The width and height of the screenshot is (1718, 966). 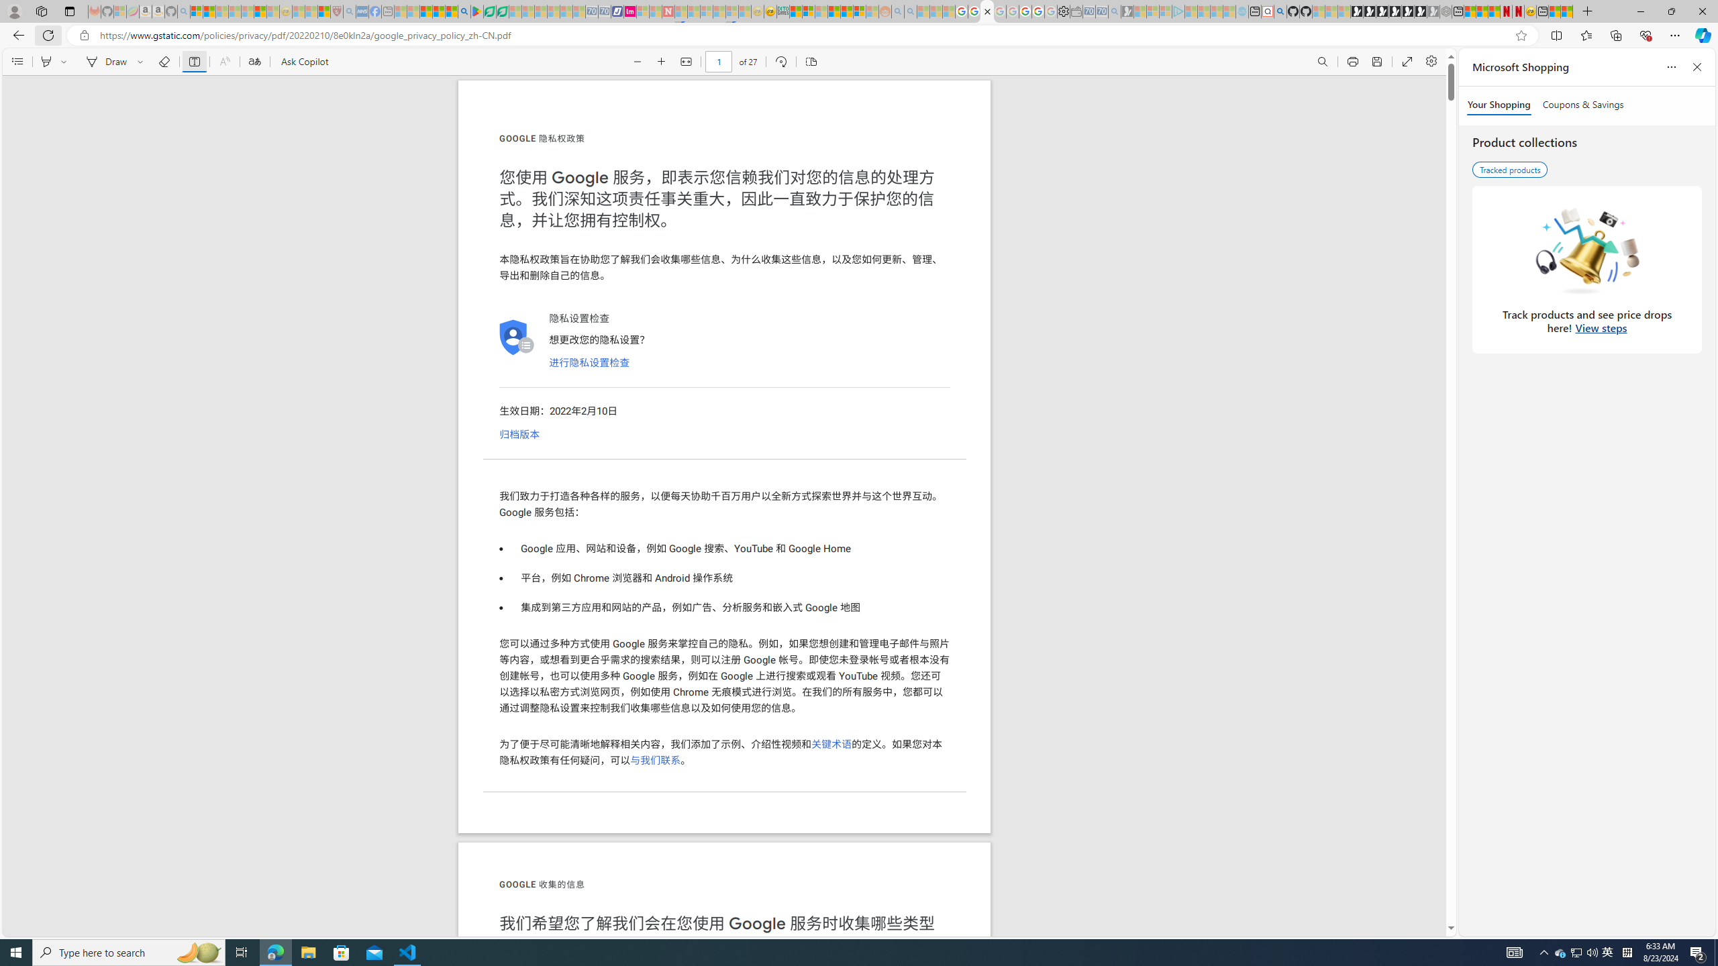 What do you see at coordinates (17, 62) in the screenshot?
I see `Contents` at bounding box center [17, 62].